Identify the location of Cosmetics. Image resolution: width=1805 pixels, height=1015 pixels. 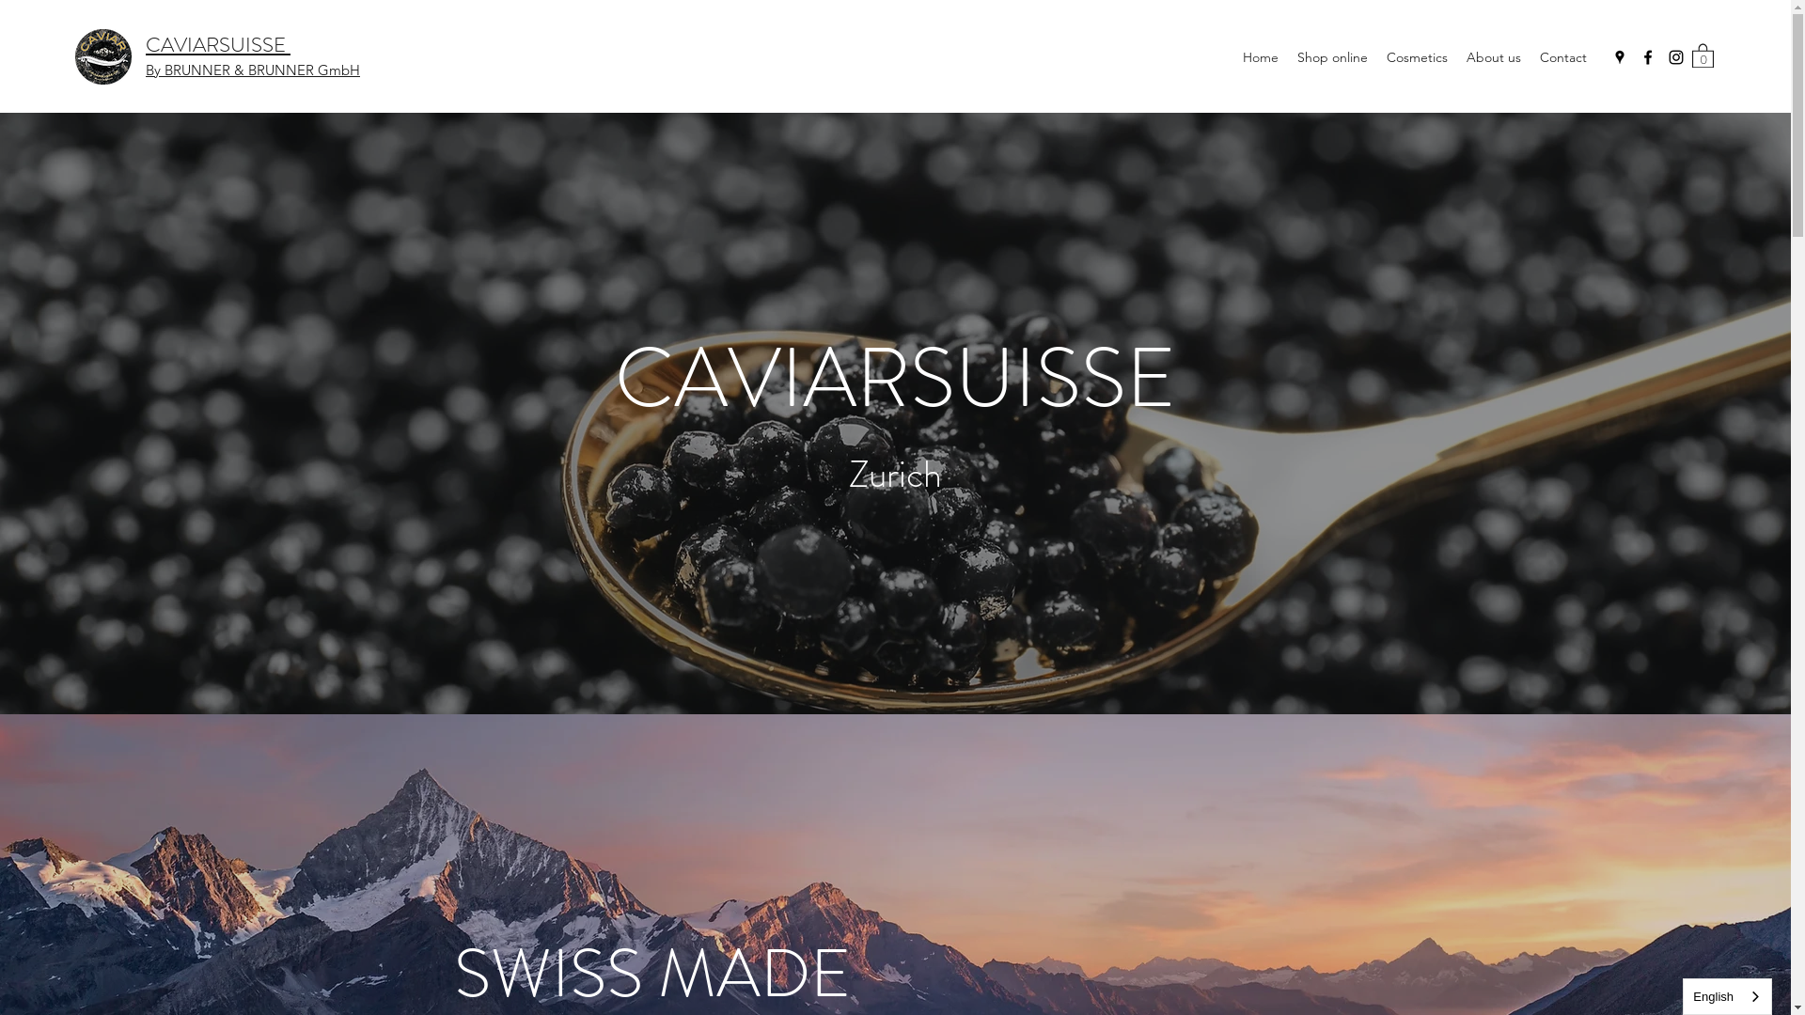
(1418, 57).